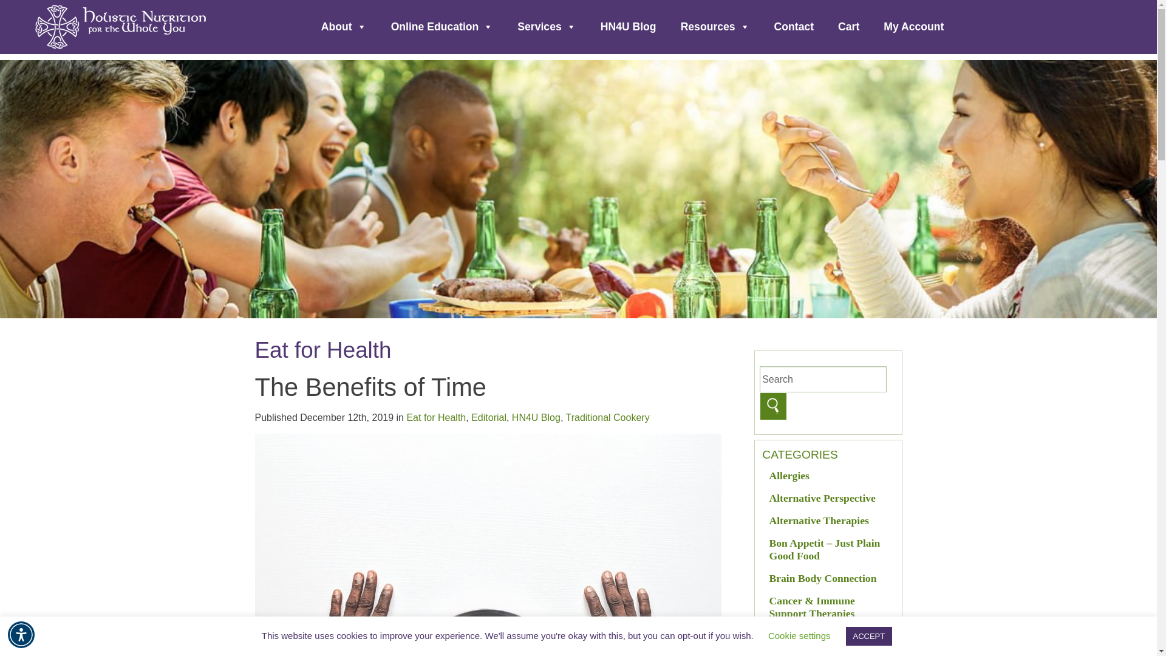  Describe the element at coordinates (21, 634) in the screenshot. I see `Accessibility Menu` at that location.